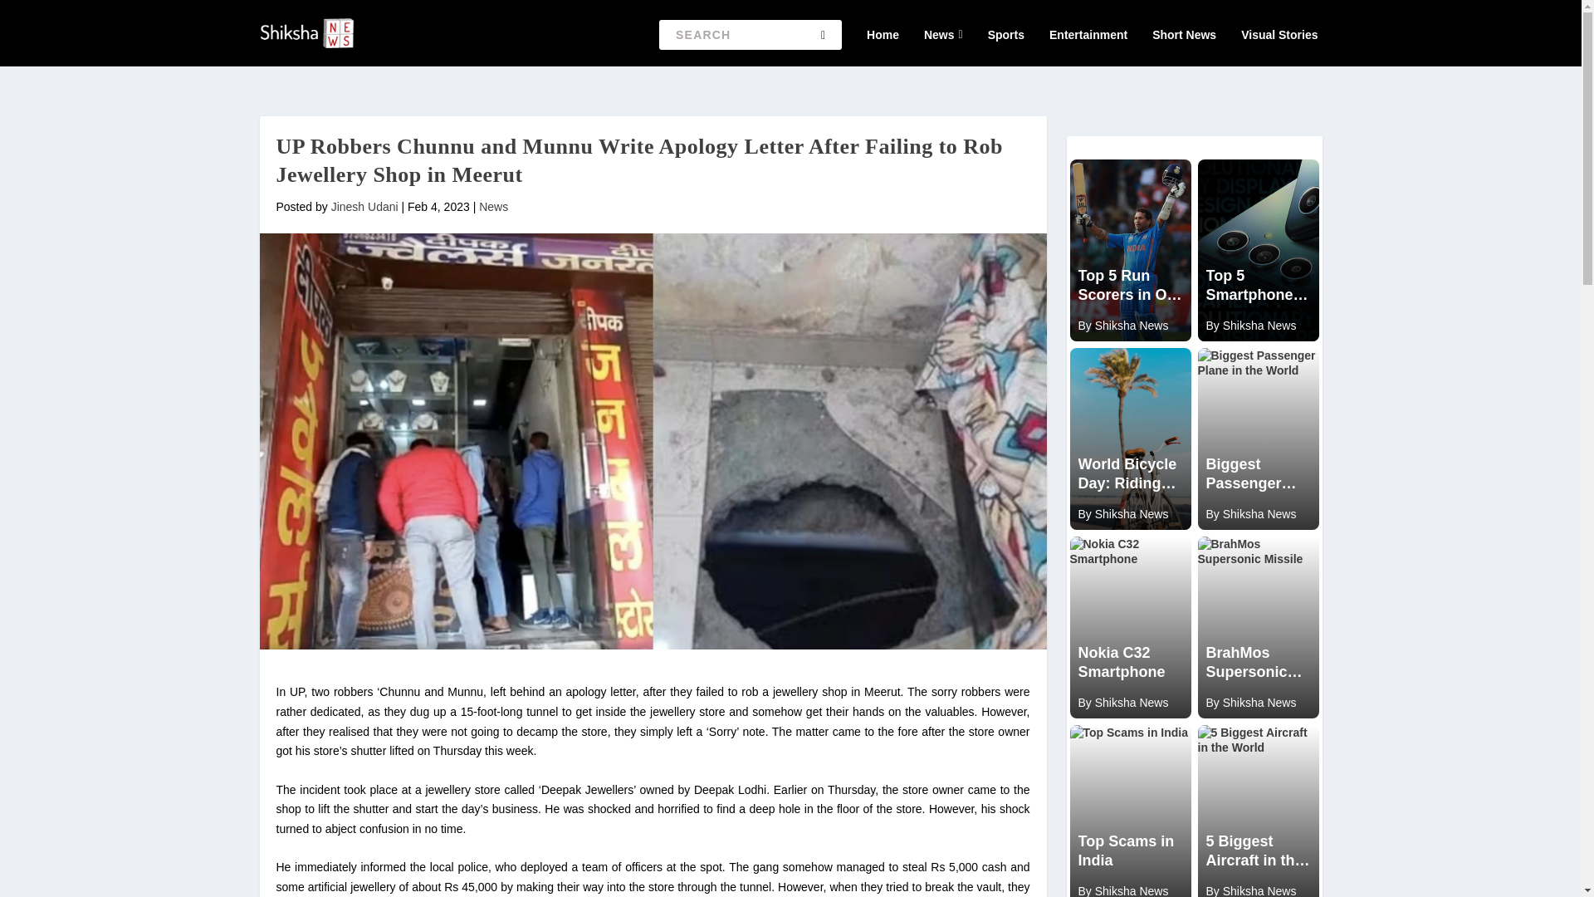 This screenshot has width=1594, height=897. Describe the element at coordinates (1279, 35) in the screenshot. I see `Visual Stories` at that location.